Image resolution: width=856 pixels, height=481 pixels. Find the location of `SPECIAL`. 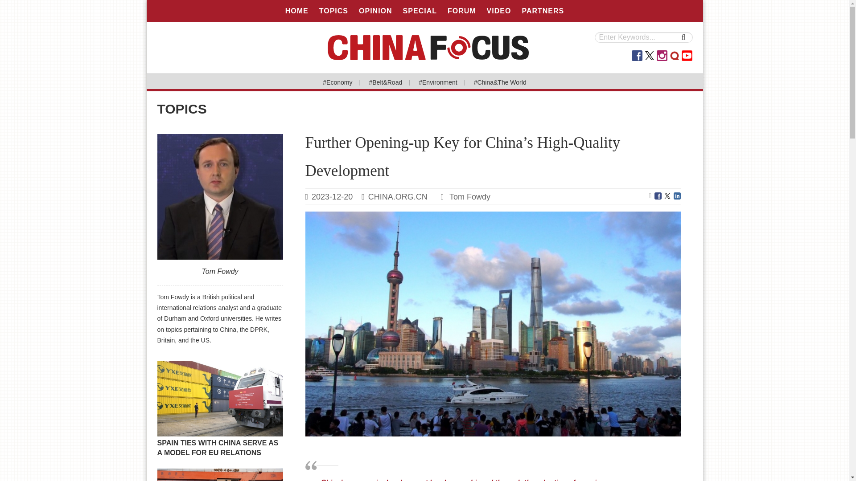

SPECIAL is located at coordinates (420, 11).